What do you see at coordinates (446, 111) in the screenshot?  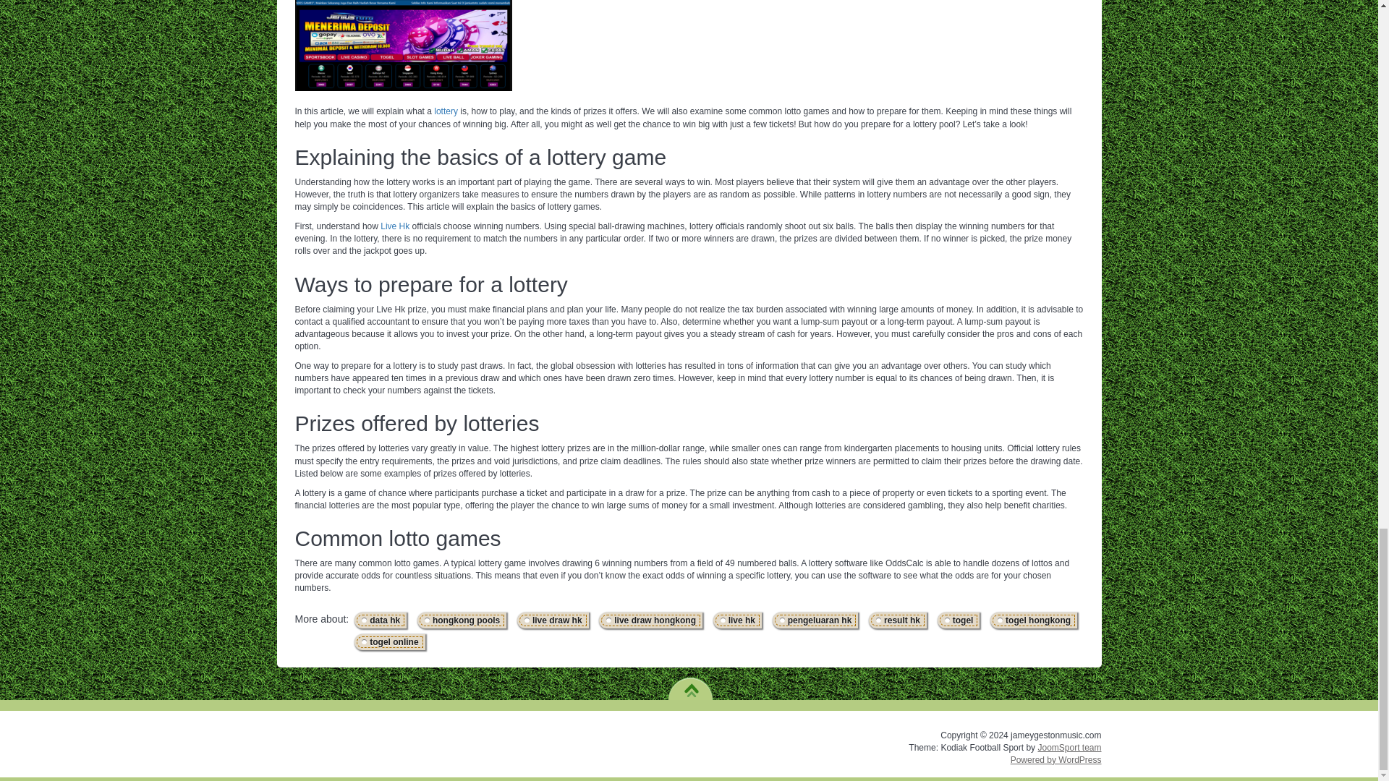 I see `lottery` at bounding box center [446, 111].